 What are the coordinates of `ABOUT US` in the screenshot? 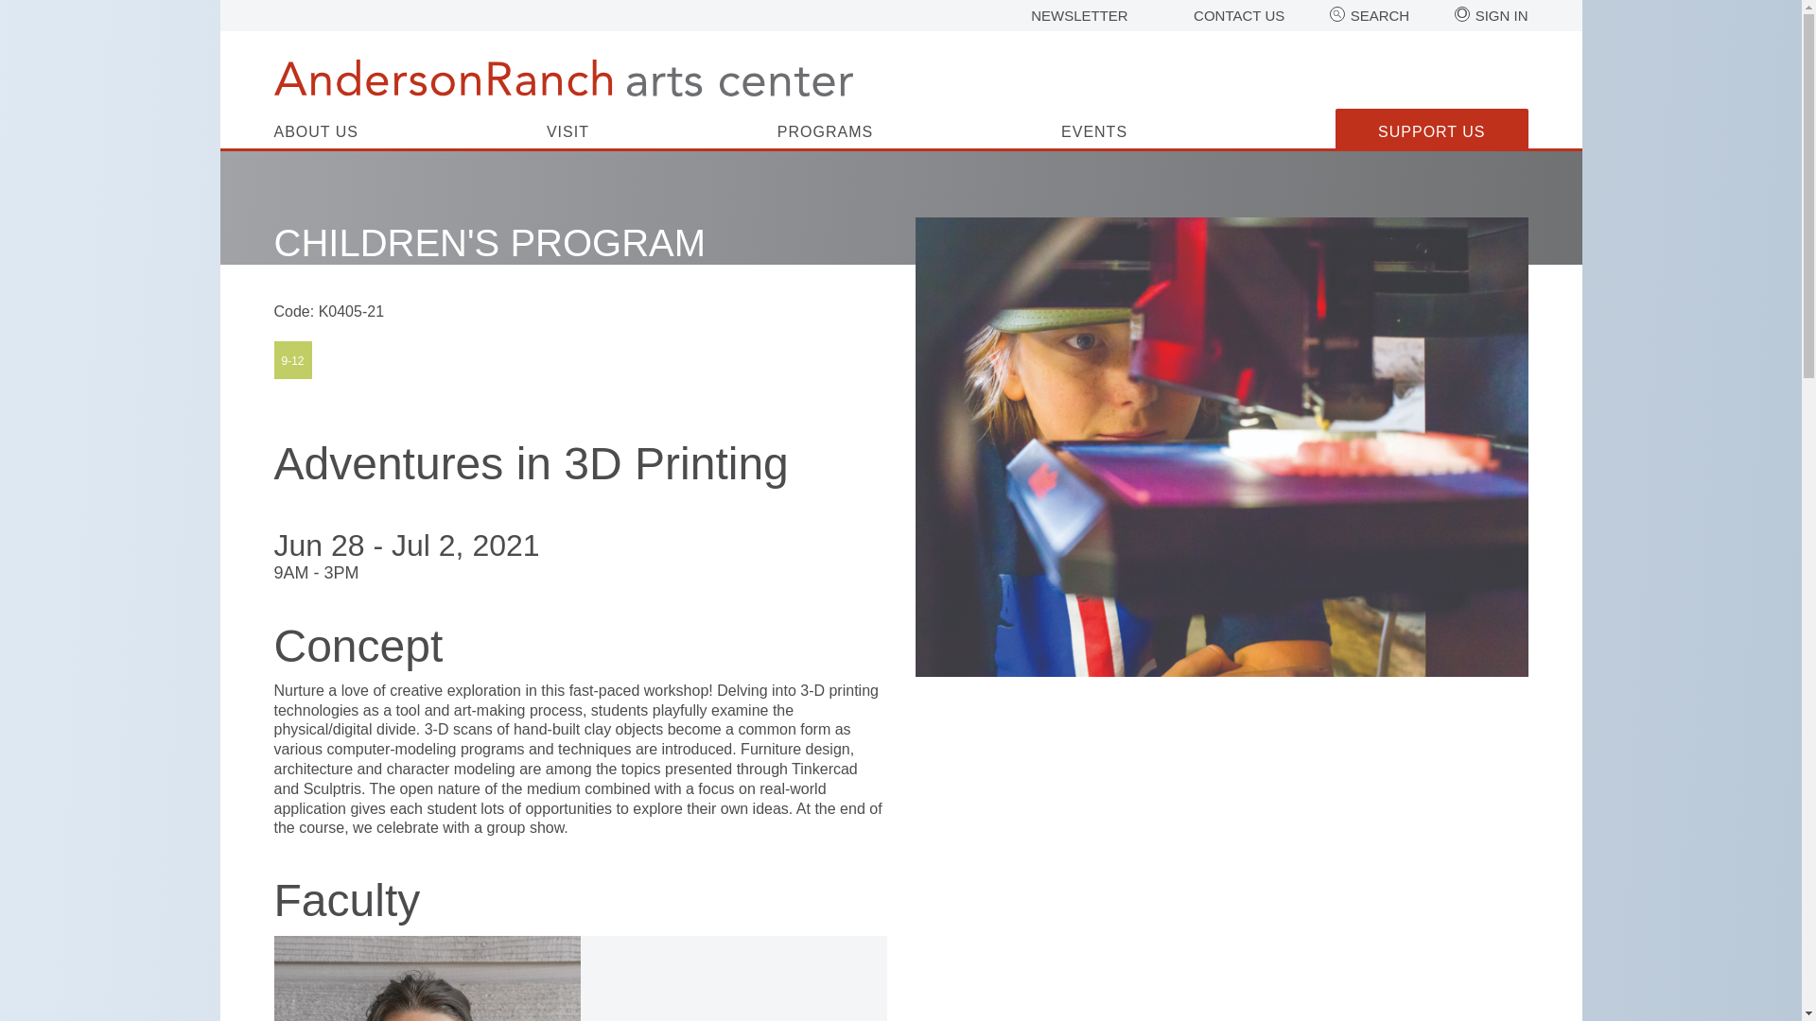 It's located at (316, 137).